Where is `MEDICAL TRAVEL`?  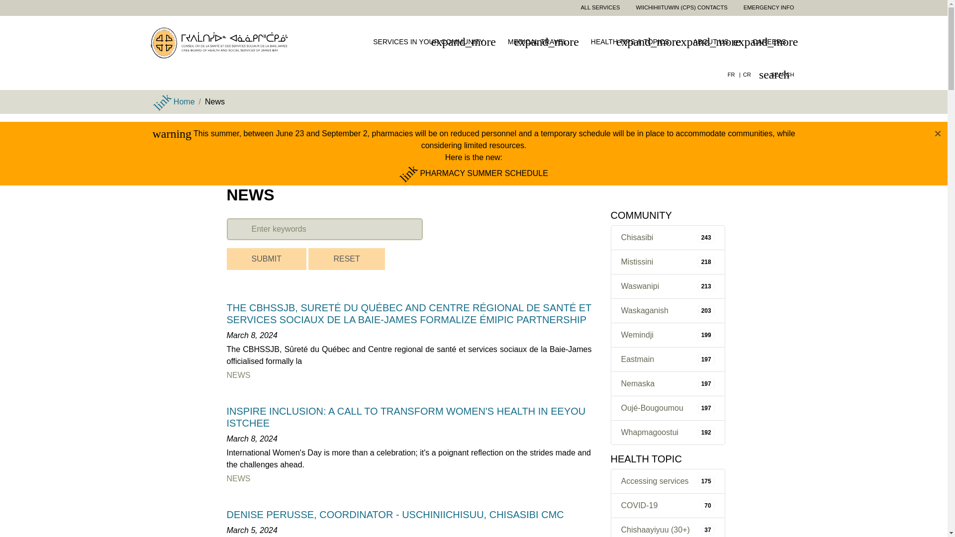
MEDICAL TRAVEL is located at coordinates (541, 43).